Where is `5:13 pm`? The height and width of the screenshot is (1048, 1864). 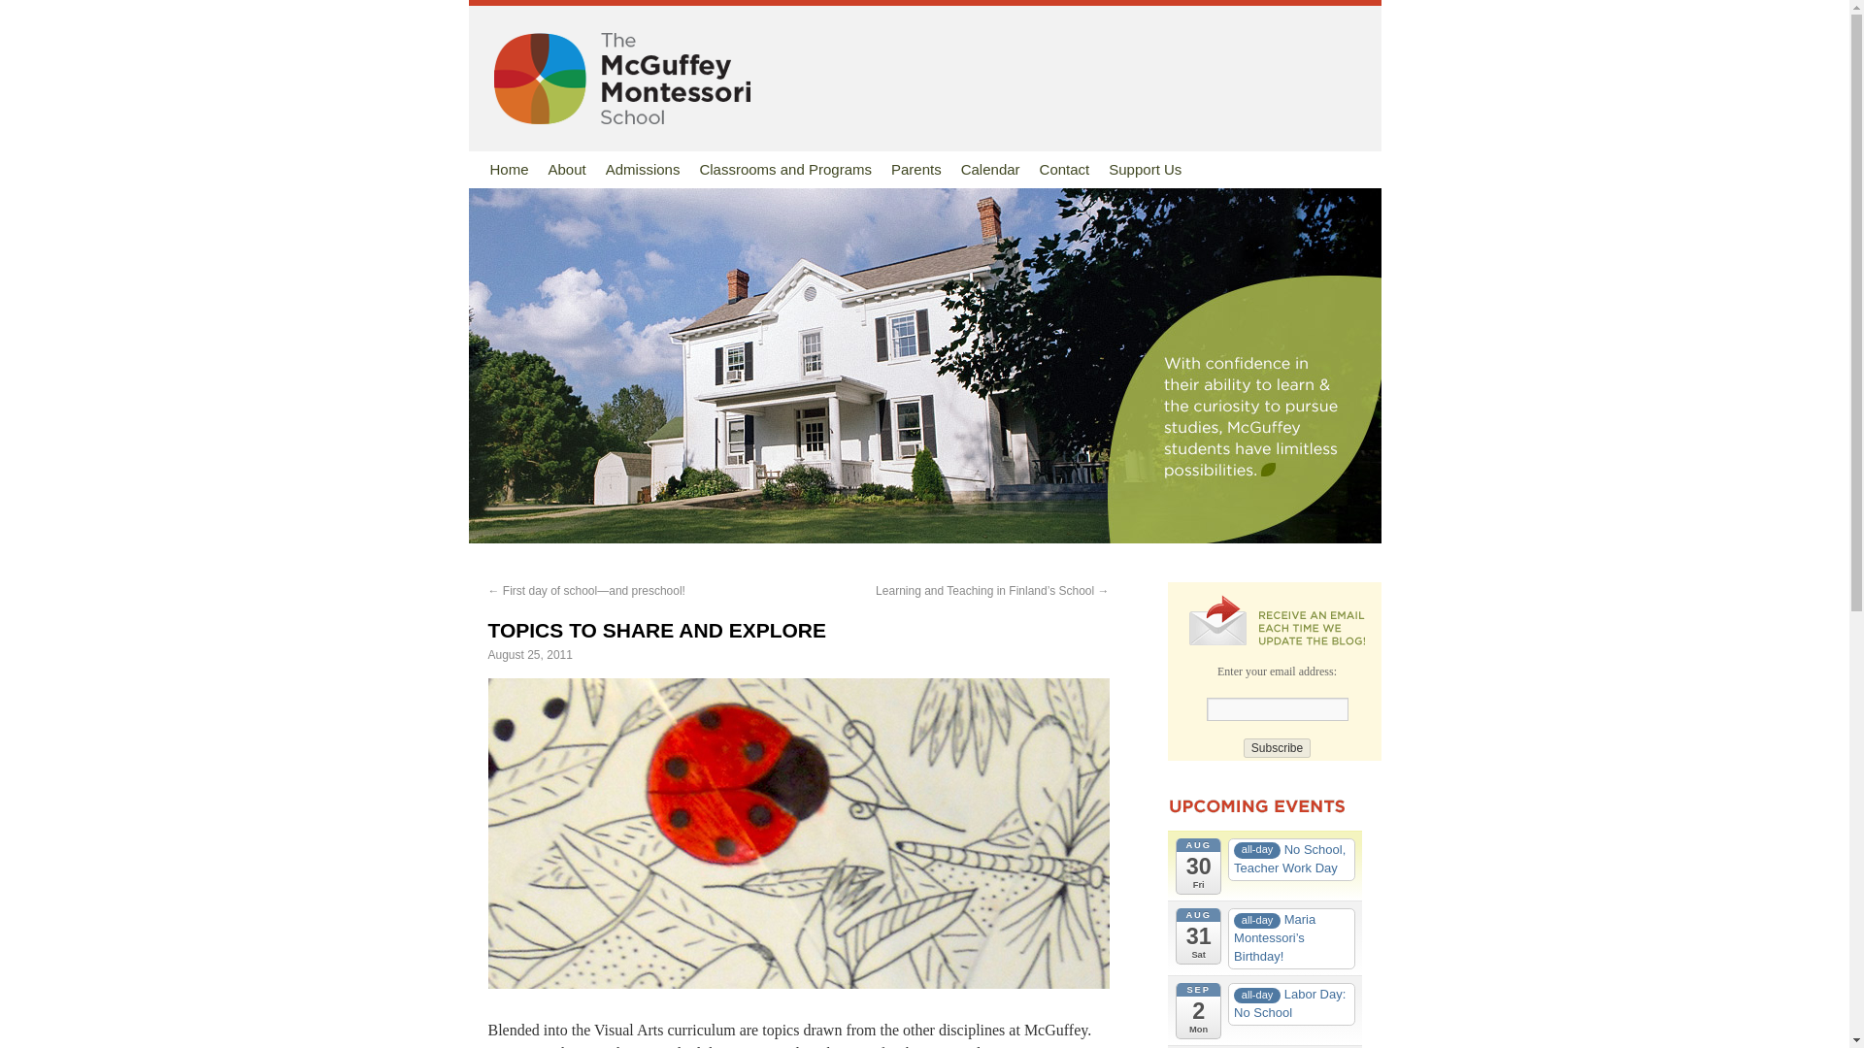
5:13 pm is located at coordinates (529, 654).